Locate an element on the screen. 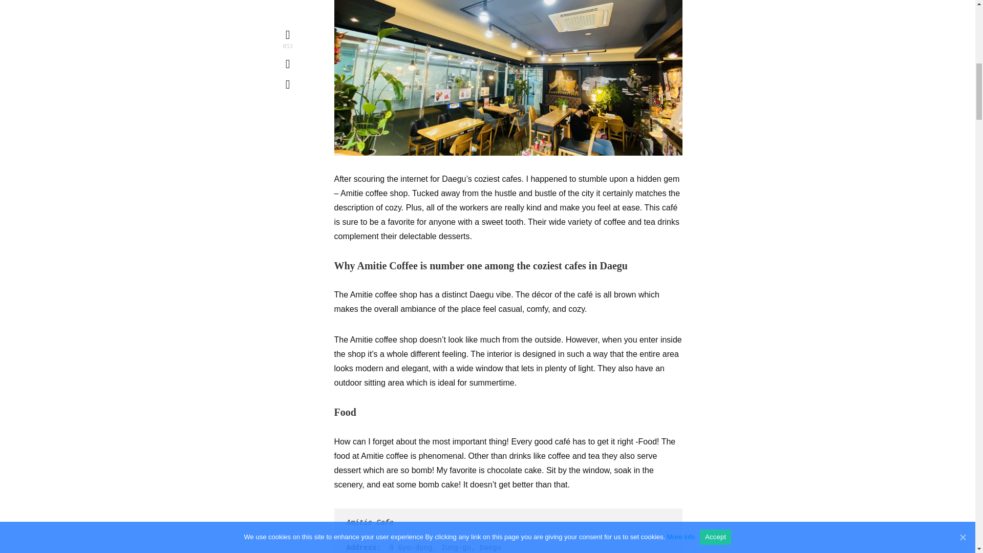  Advertisement is located at coordinates (508, 76).